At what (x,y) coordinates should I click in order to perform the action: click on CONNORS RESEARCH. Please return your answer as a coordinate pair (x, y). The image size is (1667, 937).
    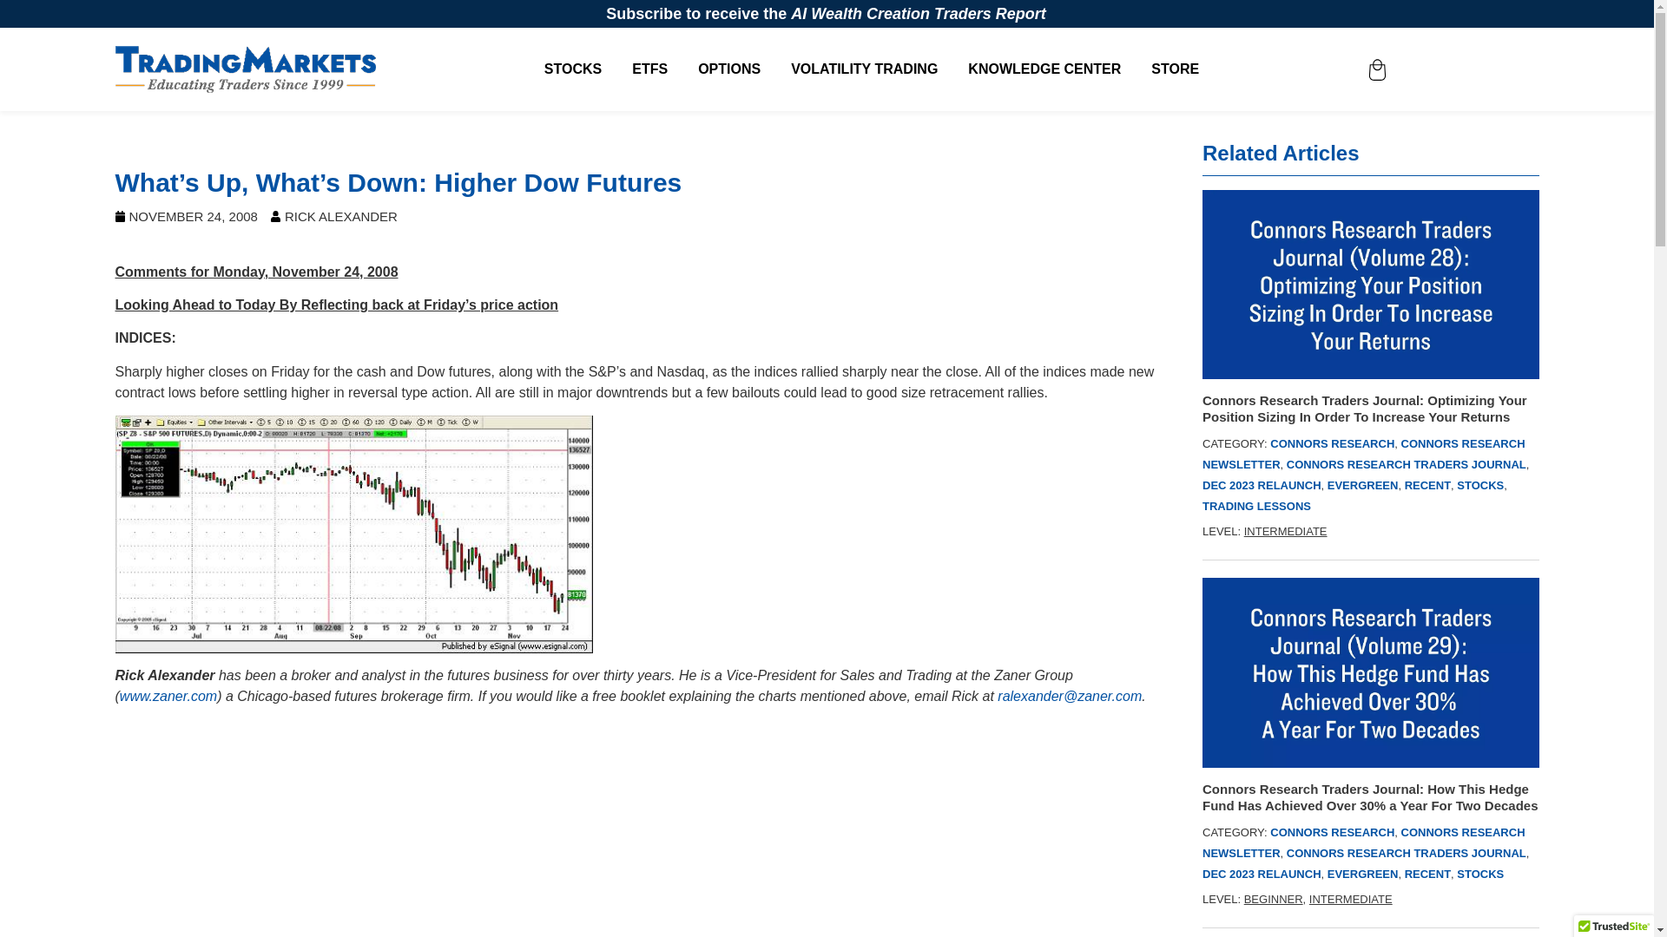
    Looking at the image, I should click on (1332, 831).